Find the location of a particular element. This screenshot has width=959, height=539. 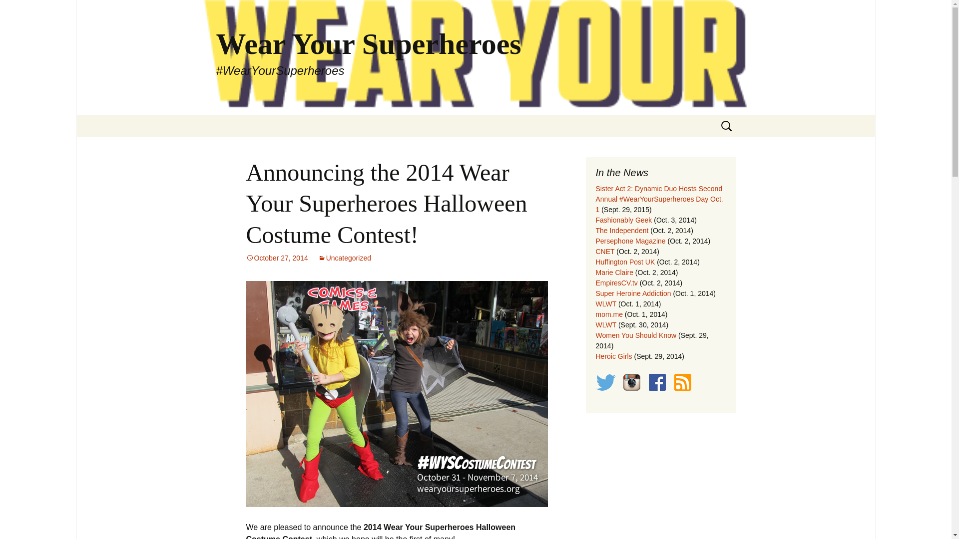

CNET is located at coordinates (605, 251).